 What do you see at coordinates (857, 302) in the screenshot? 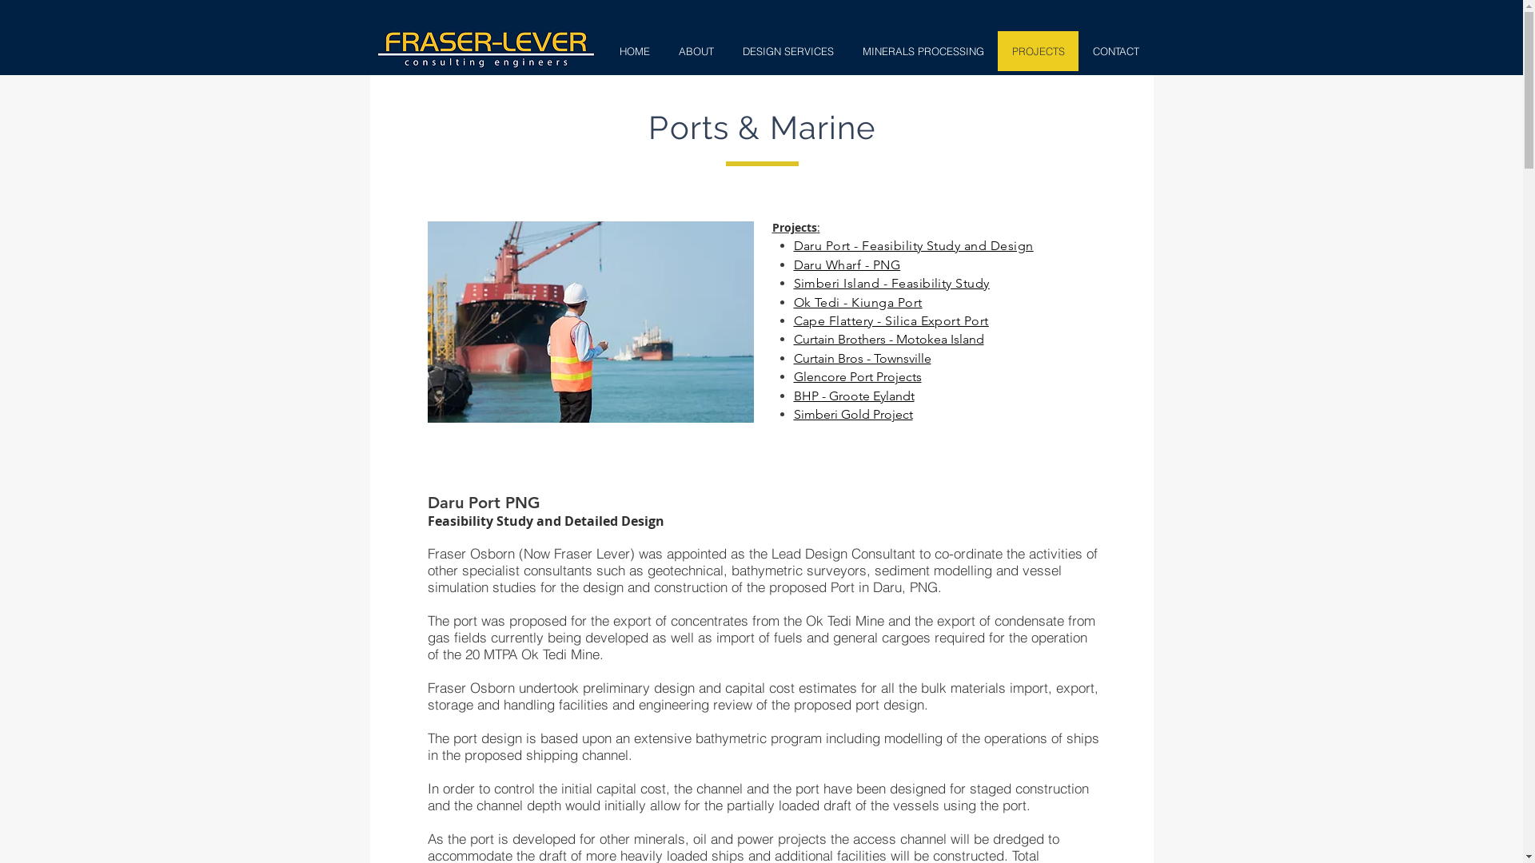
I see `Ok Tedi - Kiunga Port` at bounding box center [857, 302].